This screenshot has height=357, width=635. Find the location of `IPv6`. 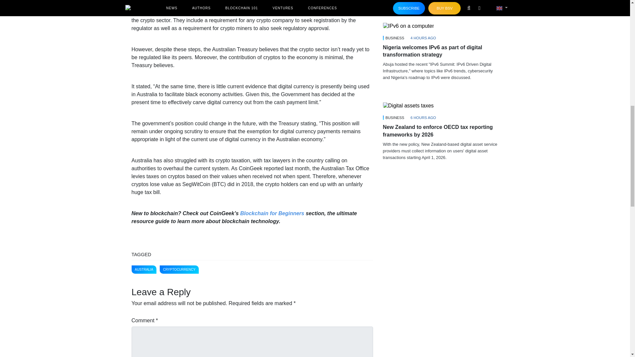

IPv6 is located at coordinates (408, 26).